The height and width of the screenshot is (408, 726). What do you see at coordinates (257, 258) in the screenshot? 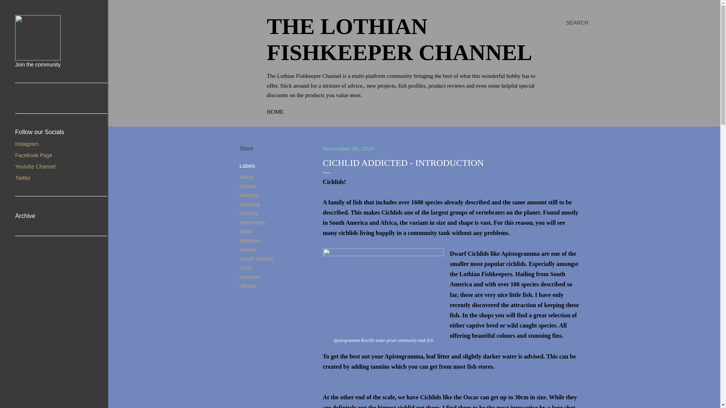
I see `mouth brooder` at bounding box center [257, 258].